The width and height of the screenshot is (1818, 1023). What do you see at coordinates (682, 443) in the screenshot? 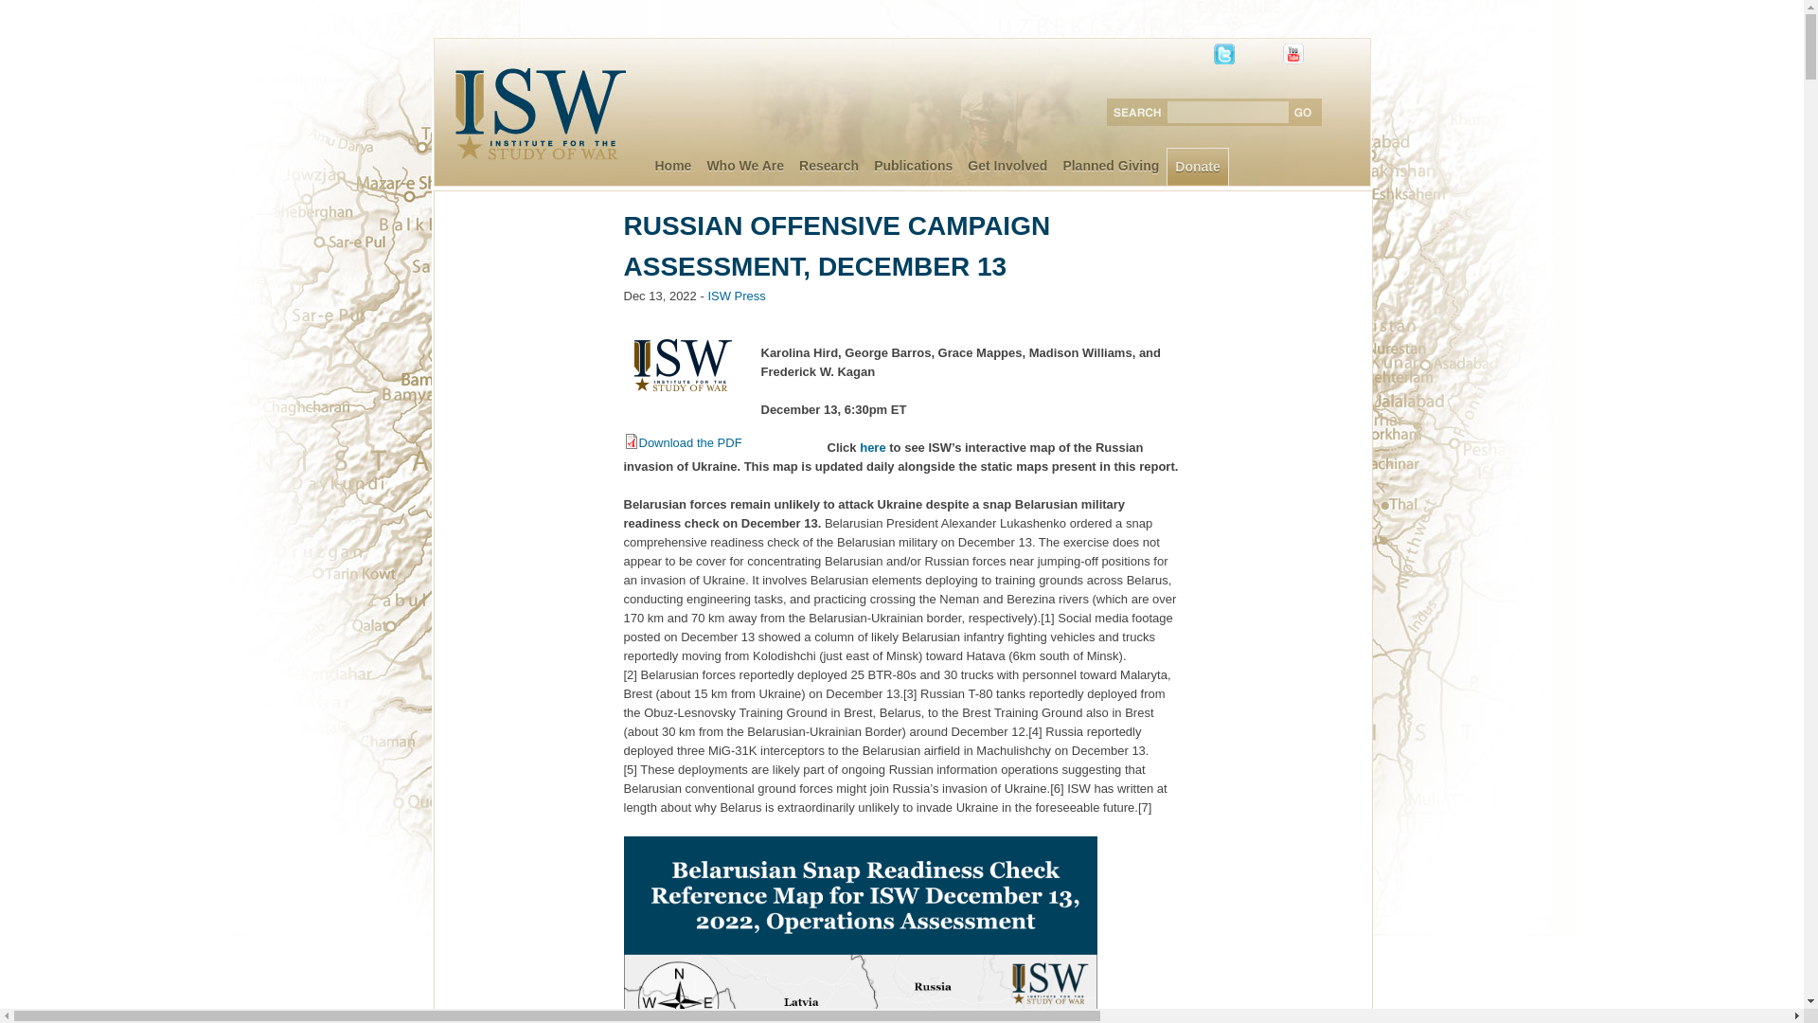
I see `Download the PDF` at bounding box center [682, 443].